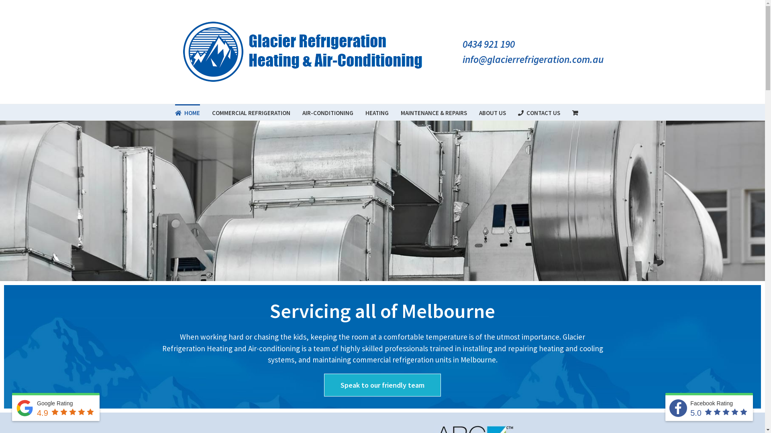 This screenshot has height=433, width=771. Describe the element at coordinates (382, 385) in the screenshot. I see `Speak to our friendly team` at that location.